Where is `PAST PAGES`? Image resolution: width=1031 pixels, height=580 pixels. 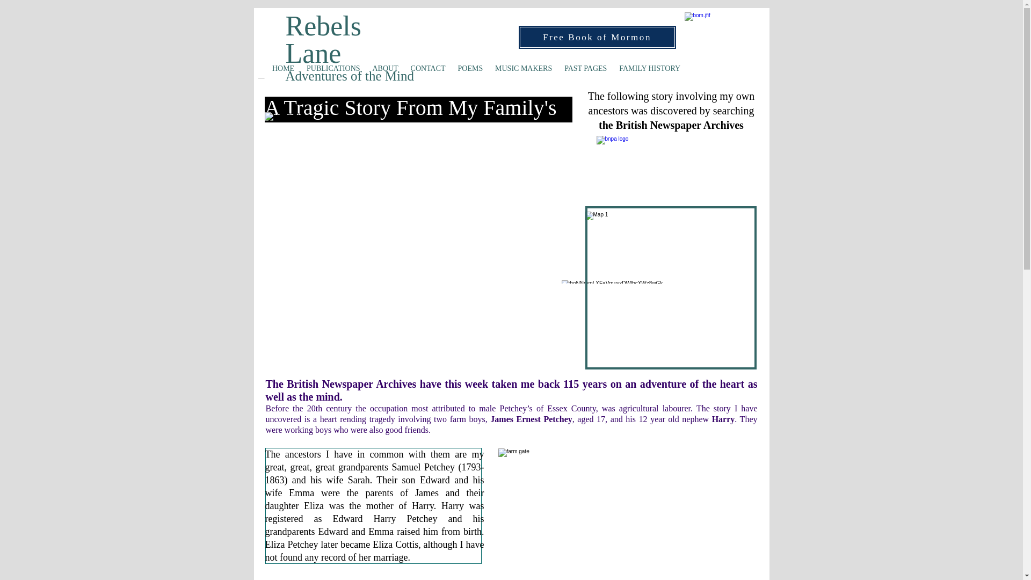
PAST PAGES is located at coordinates (586, 69).